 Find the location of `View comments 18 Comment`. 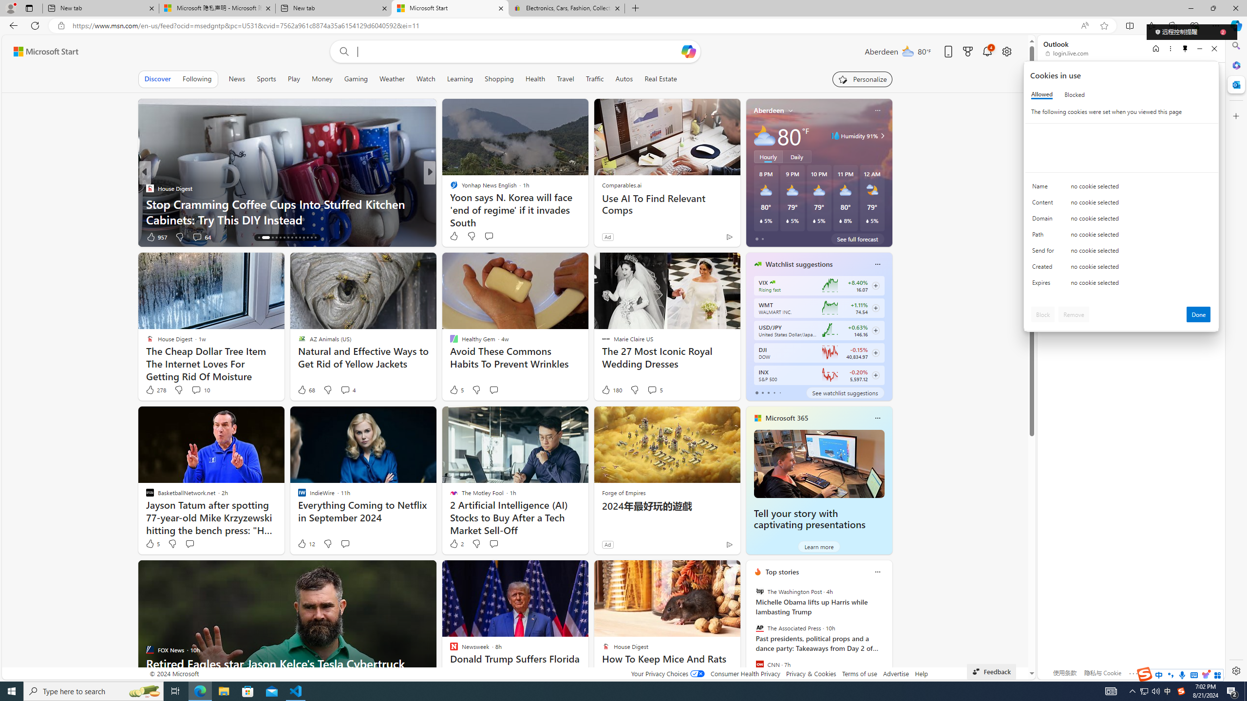

View comments 18 Comment is located at coordinates (497, 237).